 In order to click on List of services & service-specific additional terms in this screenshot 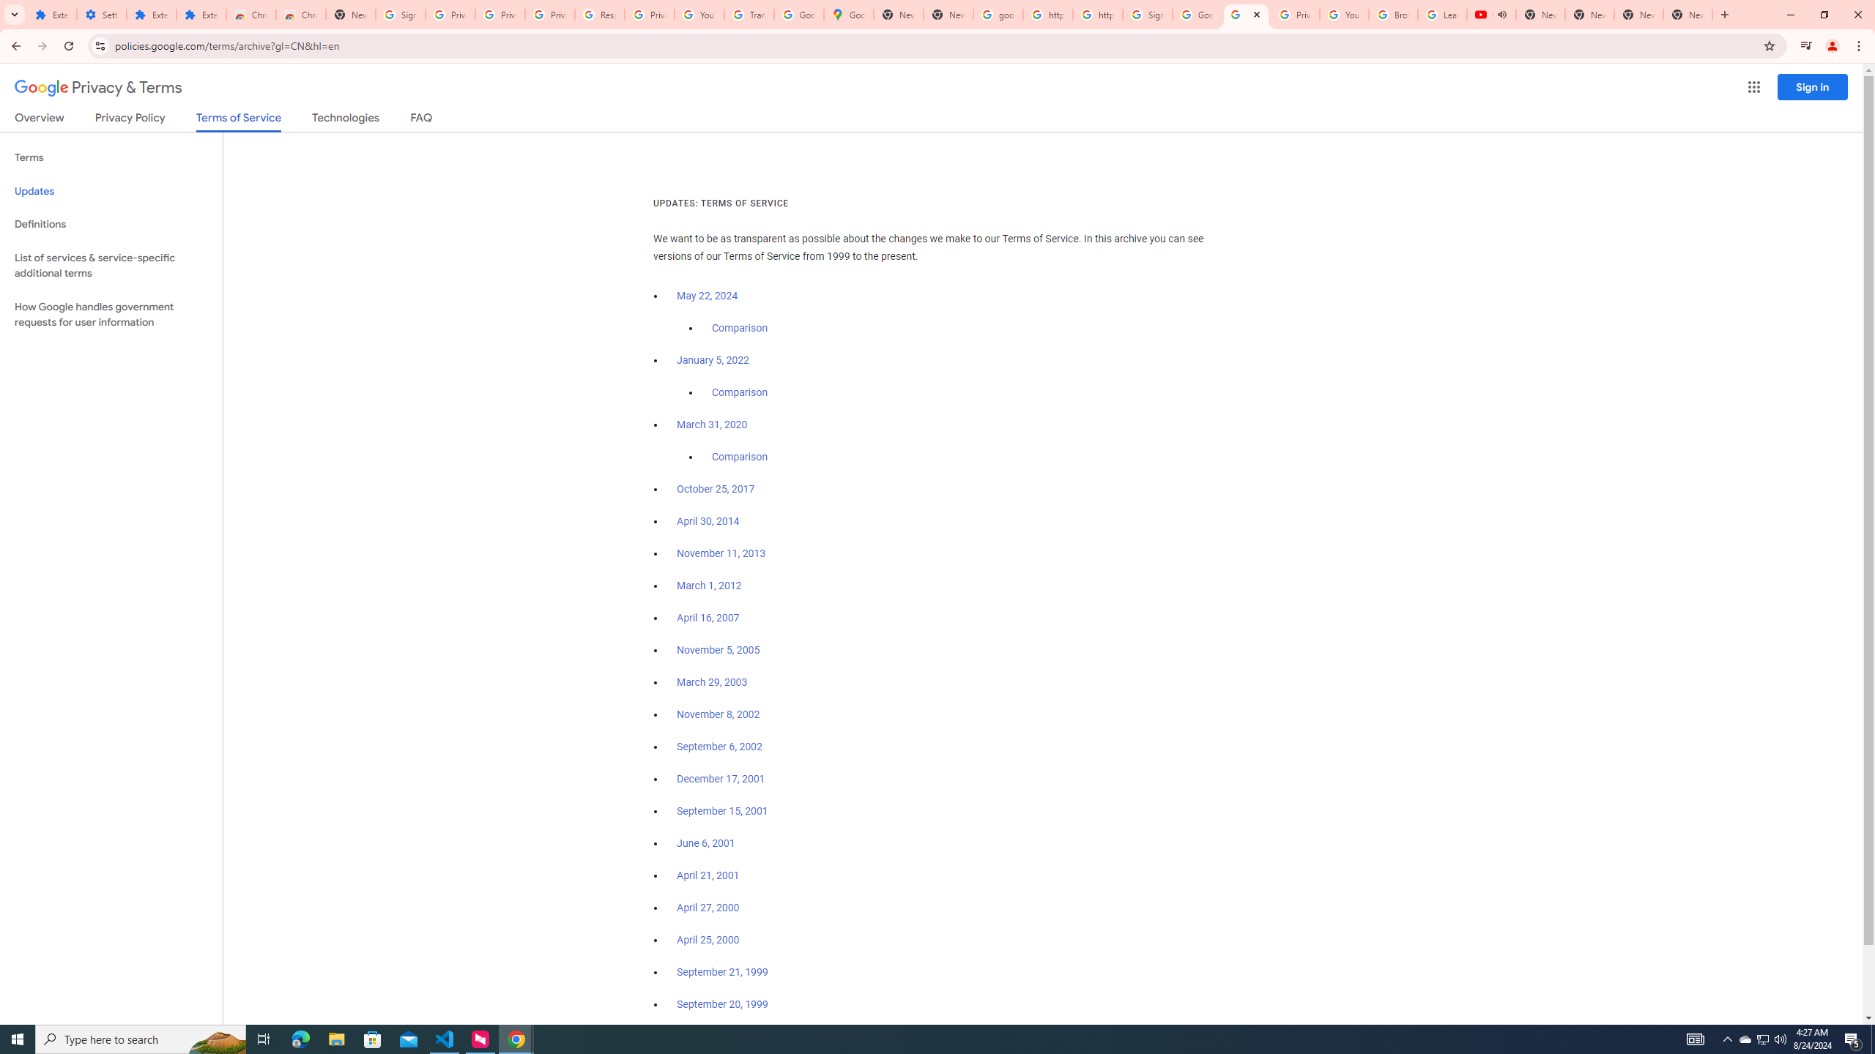, I will do `click(111, 265)`.